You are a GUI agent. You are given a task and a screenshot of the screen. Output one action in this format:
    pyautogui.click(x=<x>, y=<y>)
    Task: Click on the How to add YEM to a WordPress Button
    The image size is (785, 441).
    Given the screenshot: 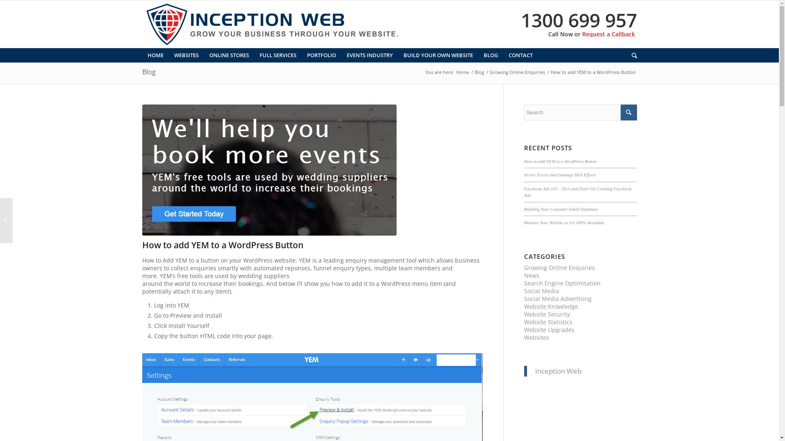 What is the action you would take?
    pyautogui.click(x=223, y=245)
    